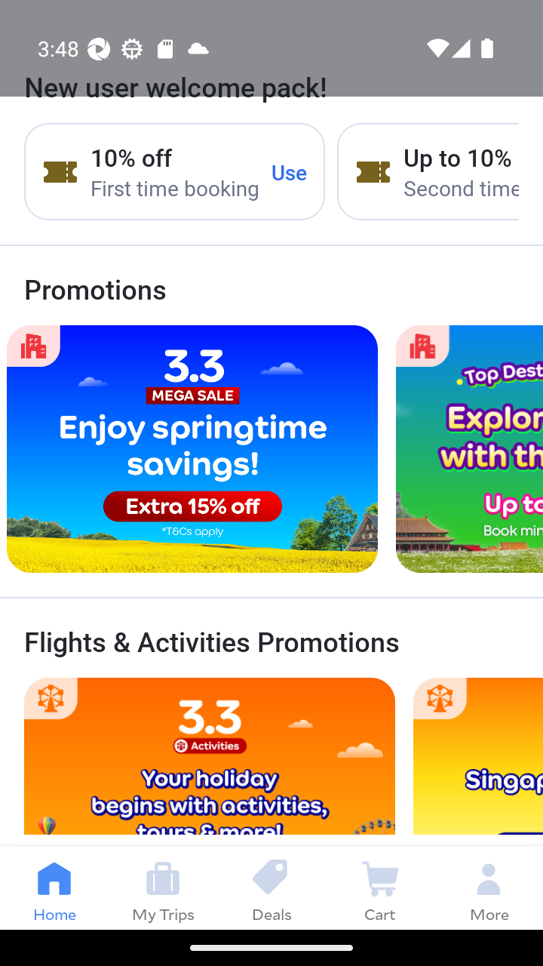 This screenshot has width=543, height=966. I want to click on Use, so click(290, 172).